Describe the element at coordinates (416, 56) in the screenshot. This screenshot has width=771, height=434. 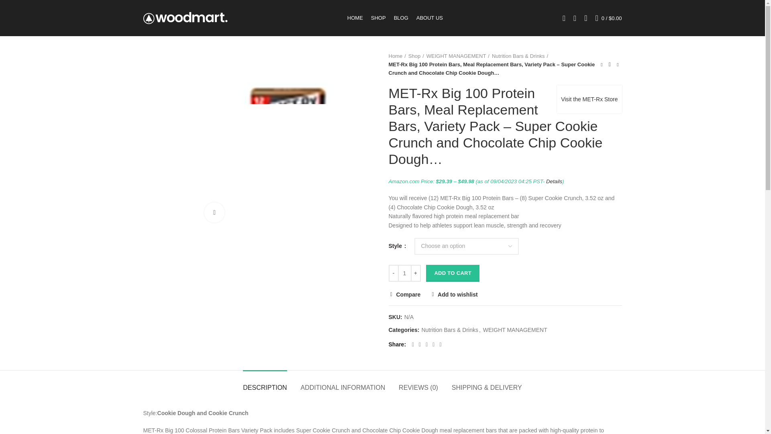
I see `Shop` at that location.